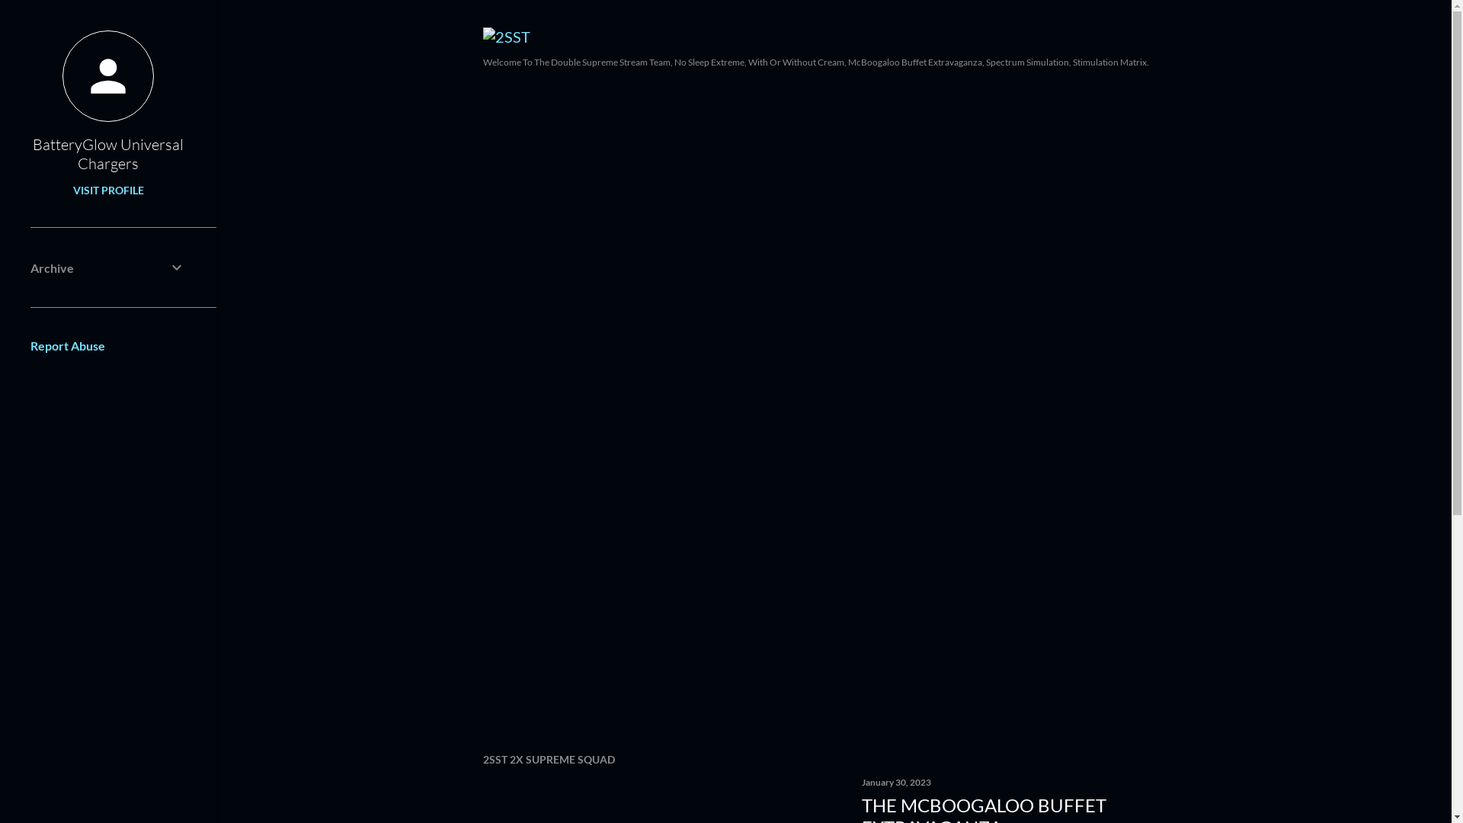 The width and height of the screenshot is (1463, 823). I want to click on Report Abuse, so click(68, 346).